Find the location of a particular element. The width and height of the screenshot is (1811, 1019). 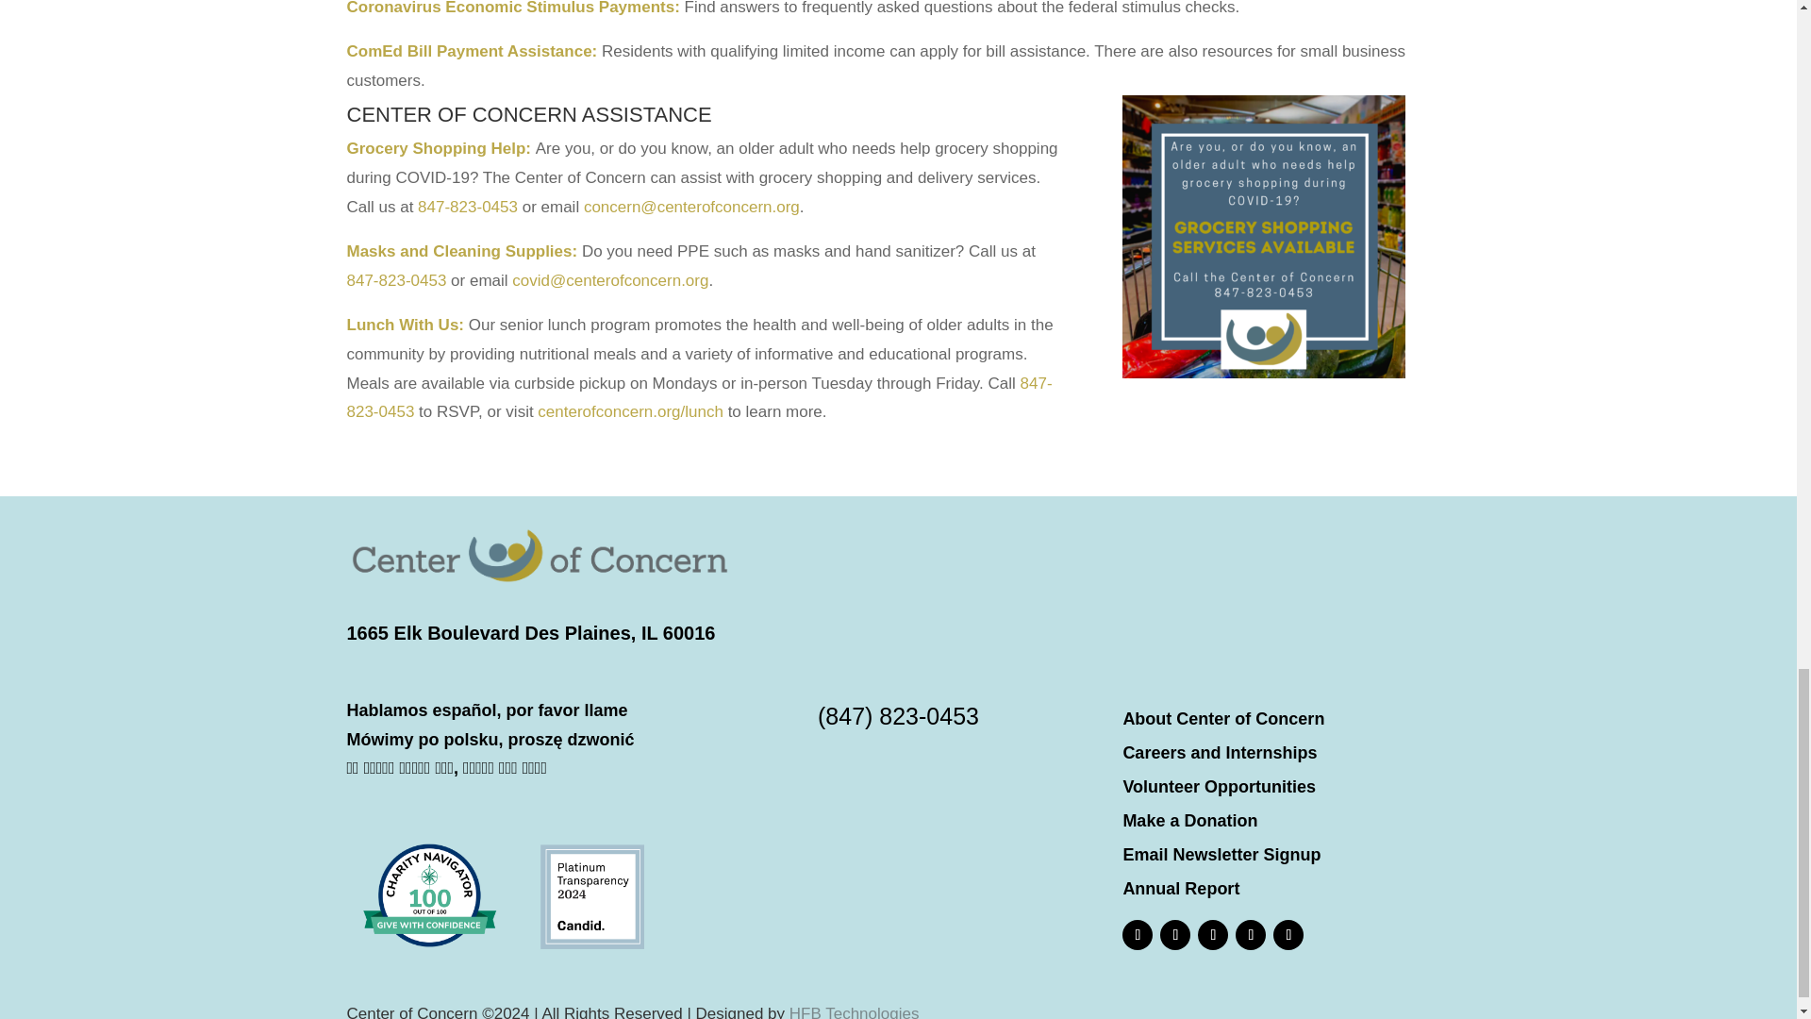

Follow on Instagram is located at coordinates (1175, 934).